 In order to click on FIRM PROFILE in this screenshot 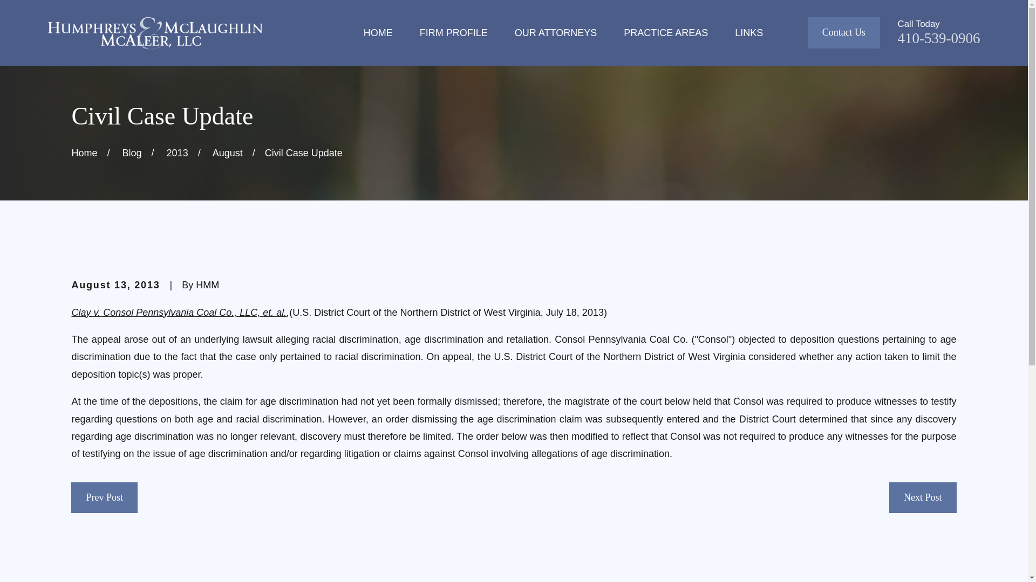, I will do `click(453, 32)`.